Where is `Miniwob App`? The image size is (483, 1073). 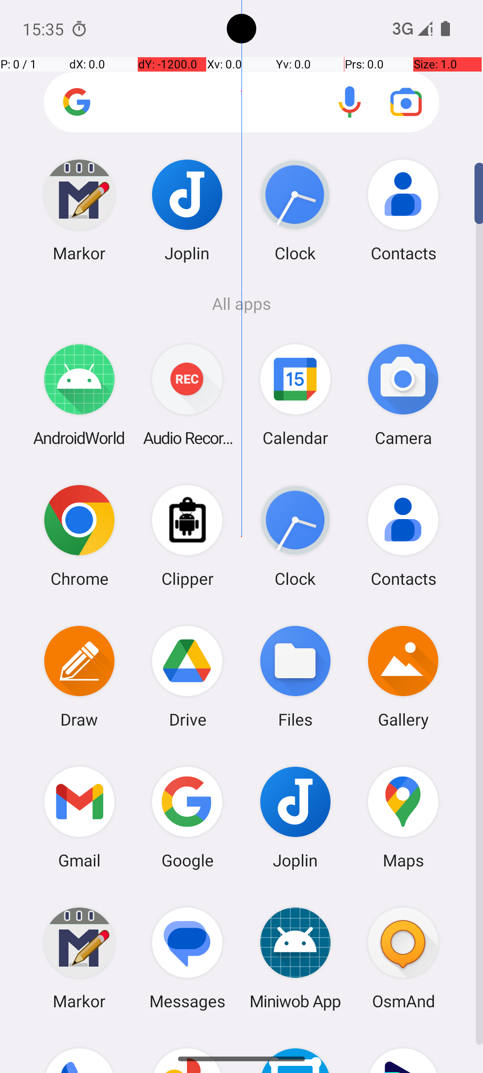 Miniwob App is located at coordinates (295, 958).